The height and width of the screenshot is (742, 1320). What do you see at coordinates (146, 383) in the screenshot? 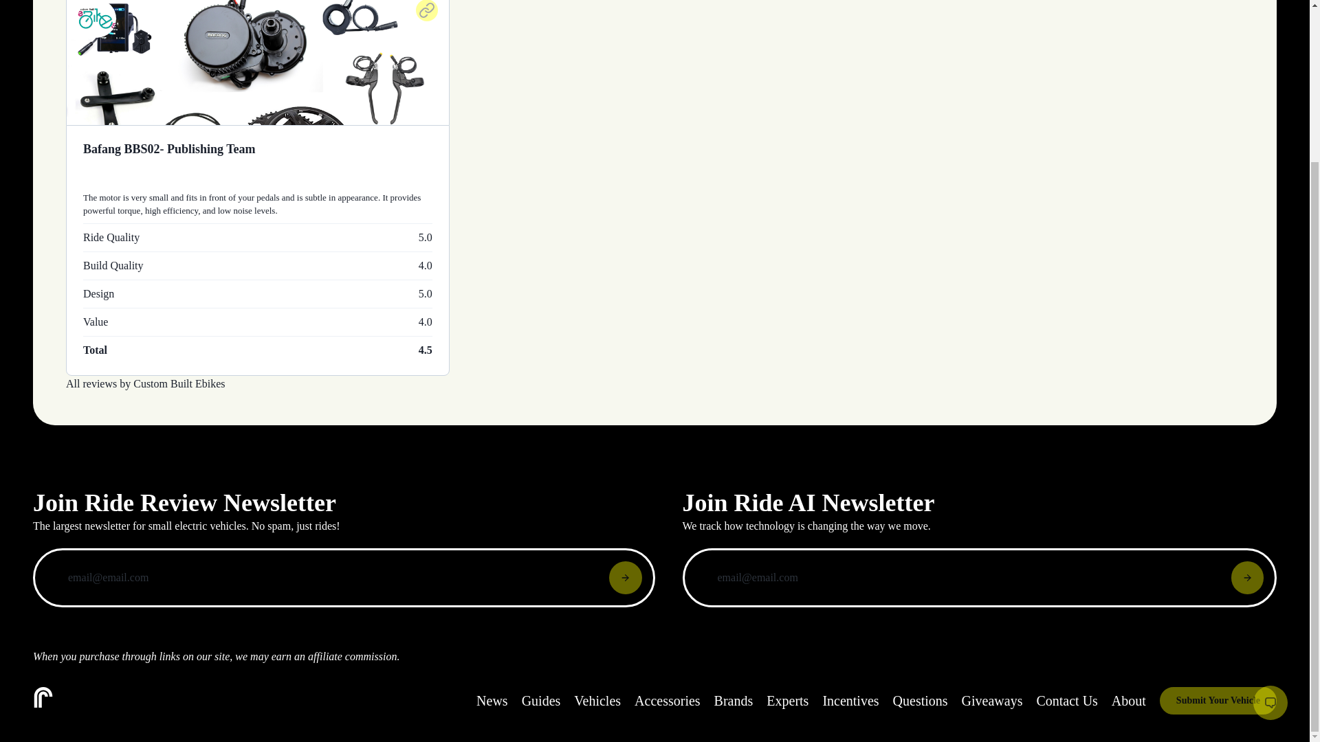
I see `All reviews by Custom Built Ebikes` at bounding box center [146, 383].